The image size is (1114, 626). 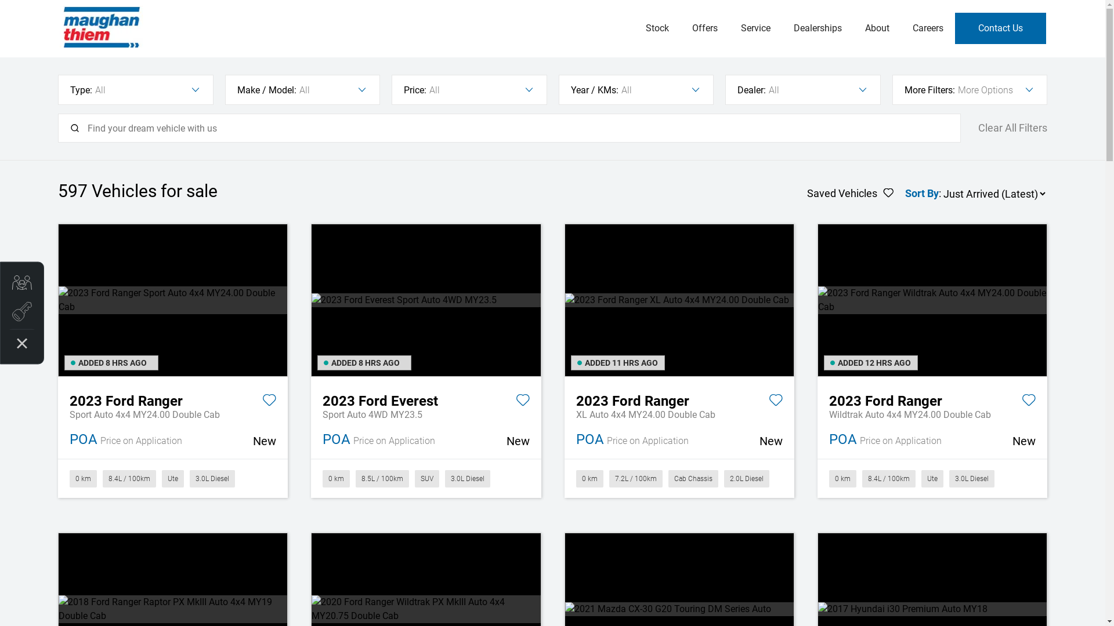 I want to click on 2023 Ford Ranger Wildtrak Auto 4x4 MY24.00 Double Cab, so click(x=932, y=300).